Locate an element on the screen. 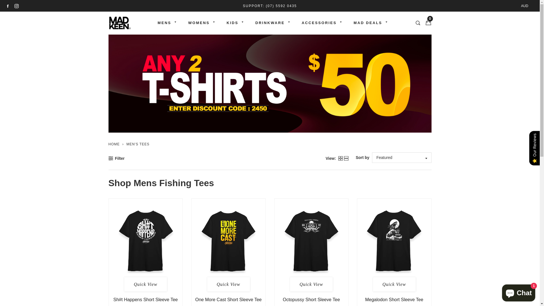 The height and width of the screenshot is (306, 544). Octopussy Short Sleeve Tee is located at coordinates (311, 300).